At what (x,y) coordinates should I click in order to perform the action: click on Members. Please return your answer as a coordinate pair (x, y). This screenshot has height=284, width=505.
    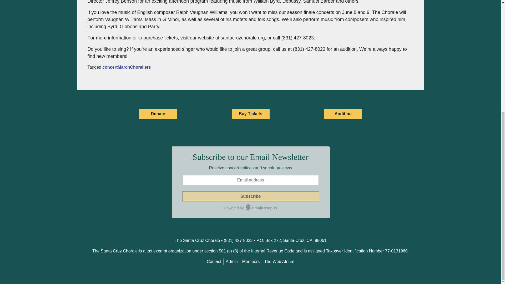
    Looking at the image, I should click on (251, 261).